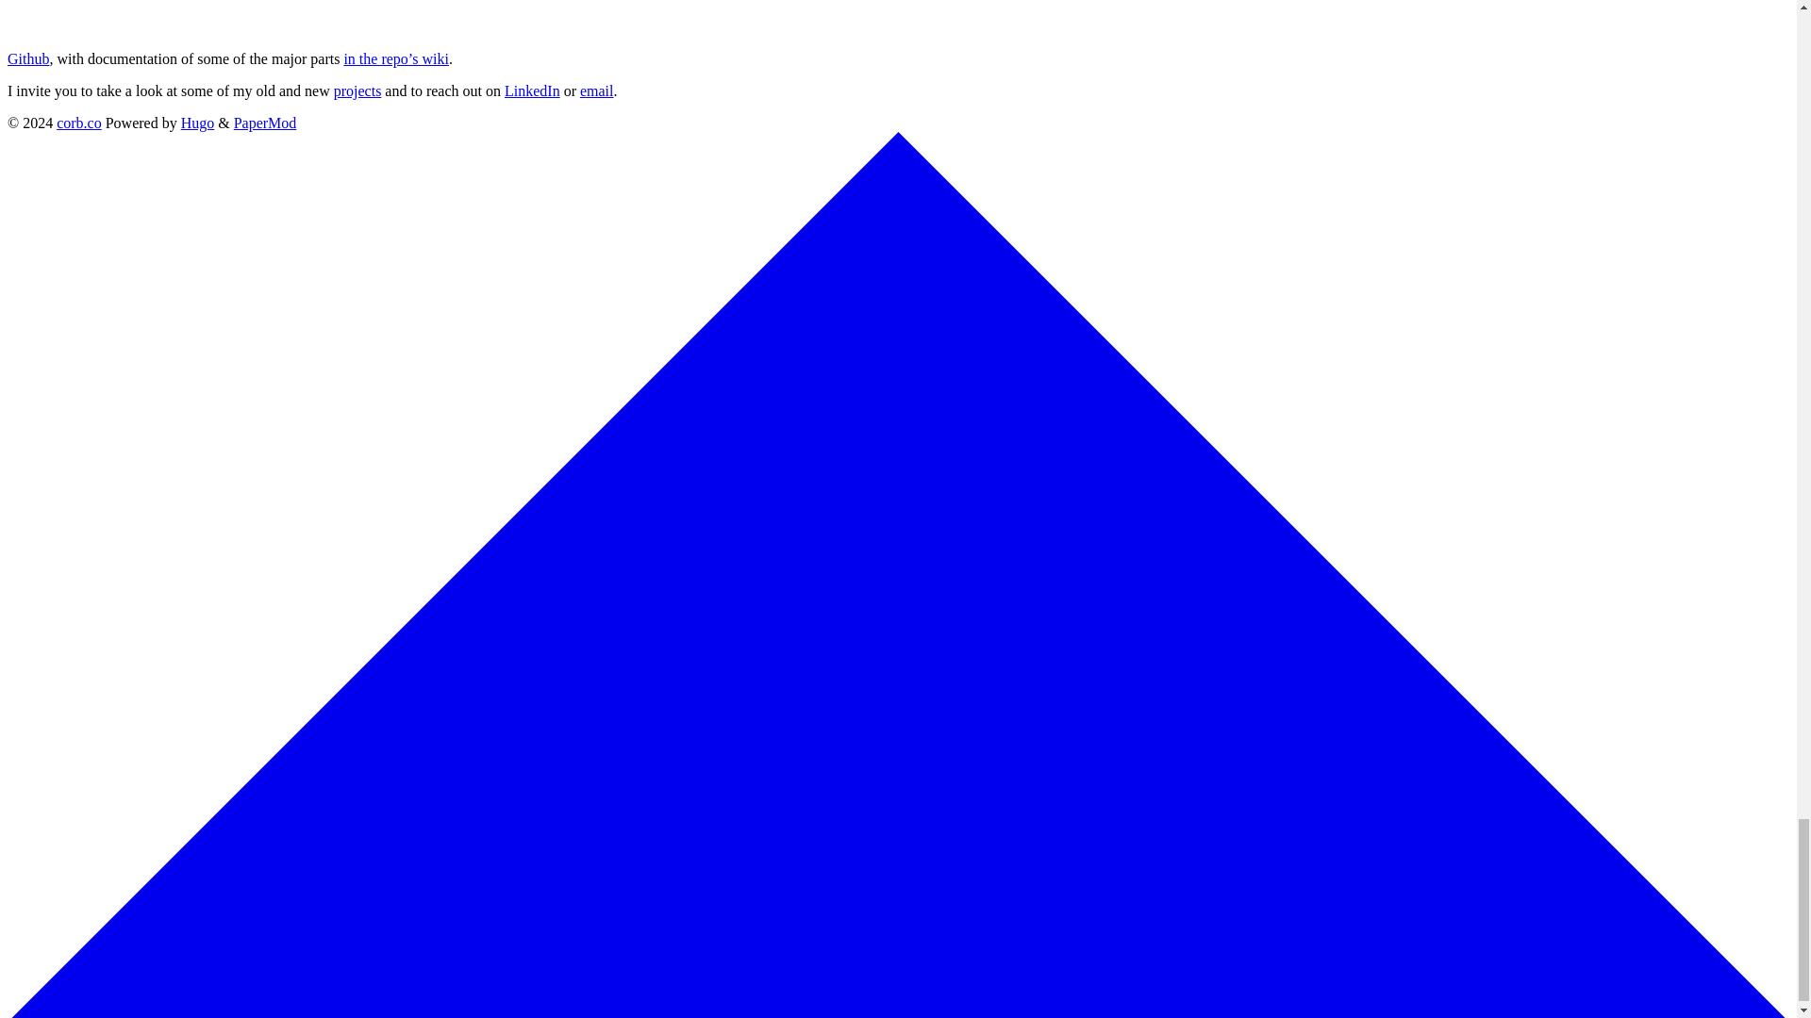  I want to click on Hugo, so click(198, 123).